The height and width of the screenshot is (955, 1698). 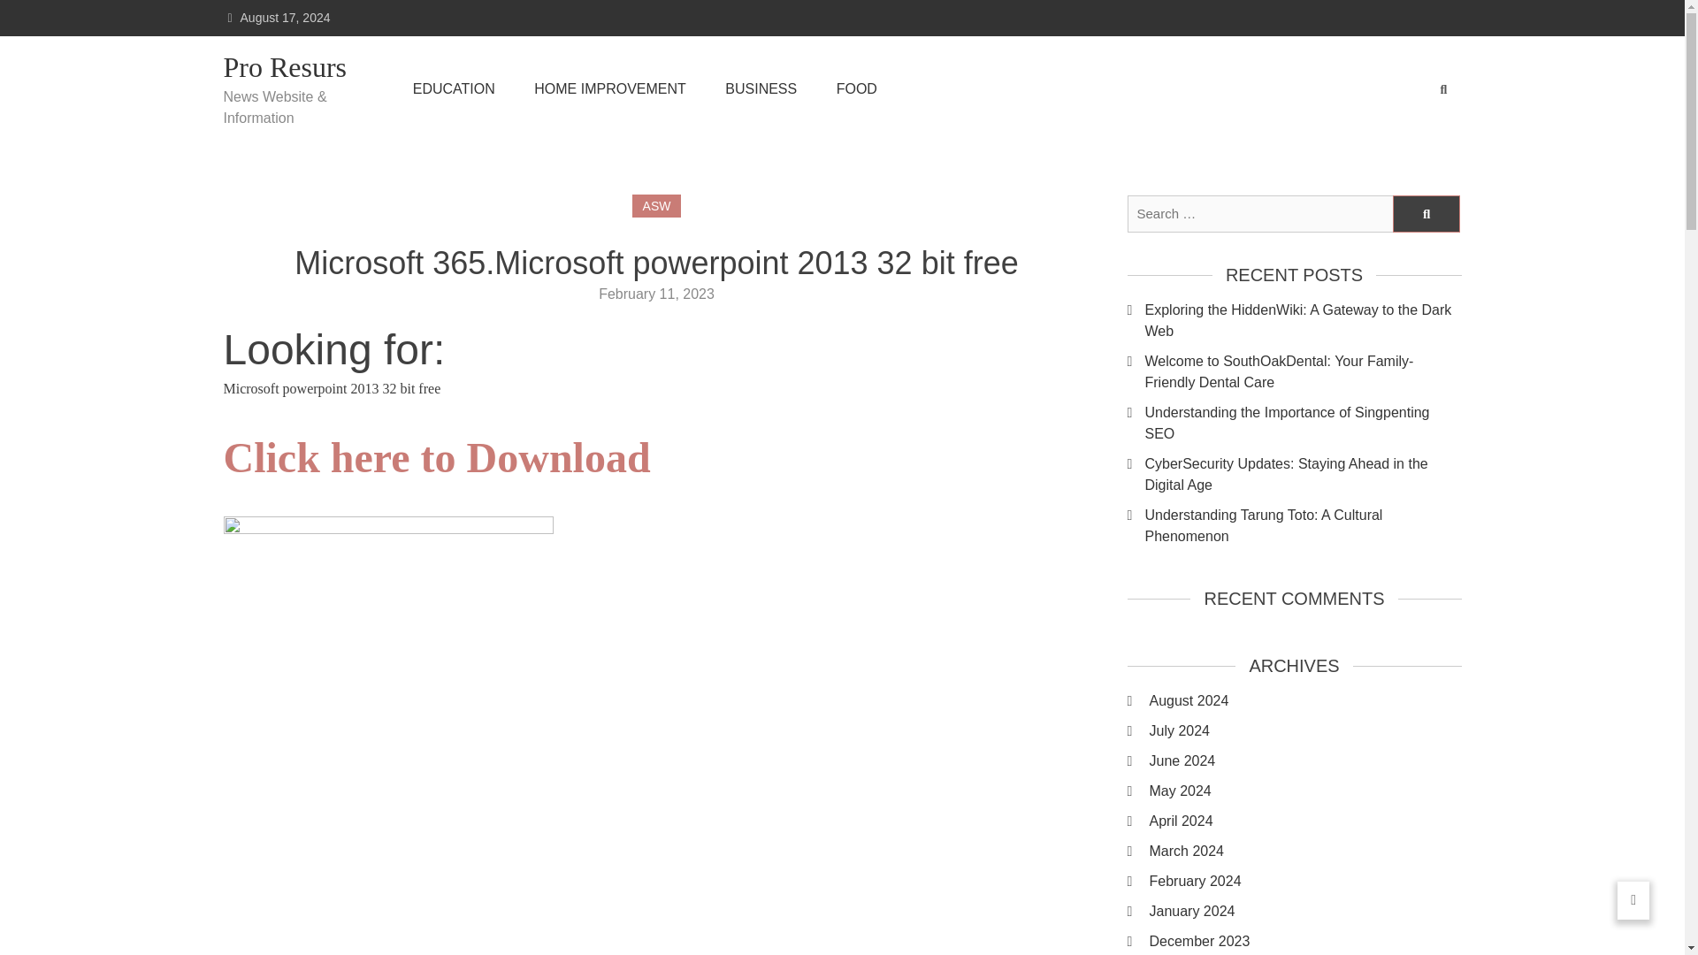 What do you see at coordinates (1305, 852) in the screenshot?
I see `March 2024` at bounding box center [1305, 852].